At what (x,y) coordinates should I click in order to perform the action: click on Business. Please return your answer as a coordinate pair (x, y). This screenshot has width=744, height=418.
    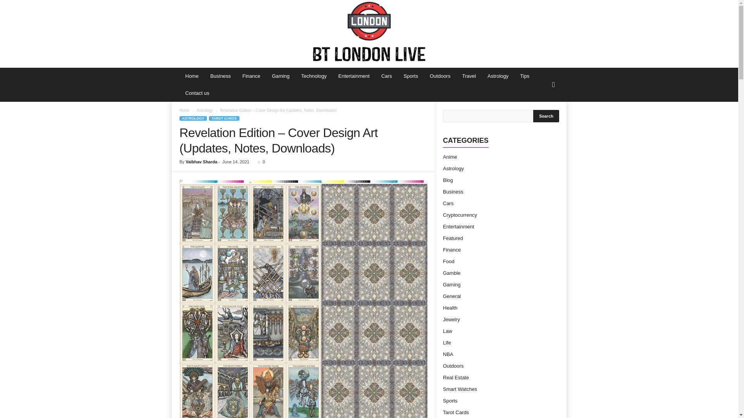
    Looking at the image, I should click on (220, 76).